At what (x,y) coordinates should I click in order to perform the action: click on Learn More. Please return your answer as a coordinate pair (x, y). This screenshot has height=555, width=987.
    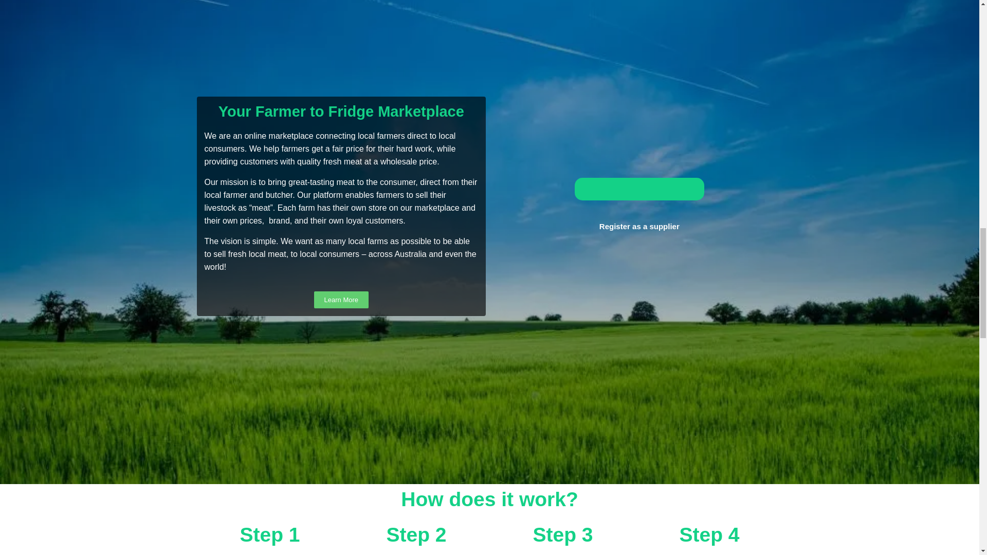
    Looking at the image, I should click on (341, 300).